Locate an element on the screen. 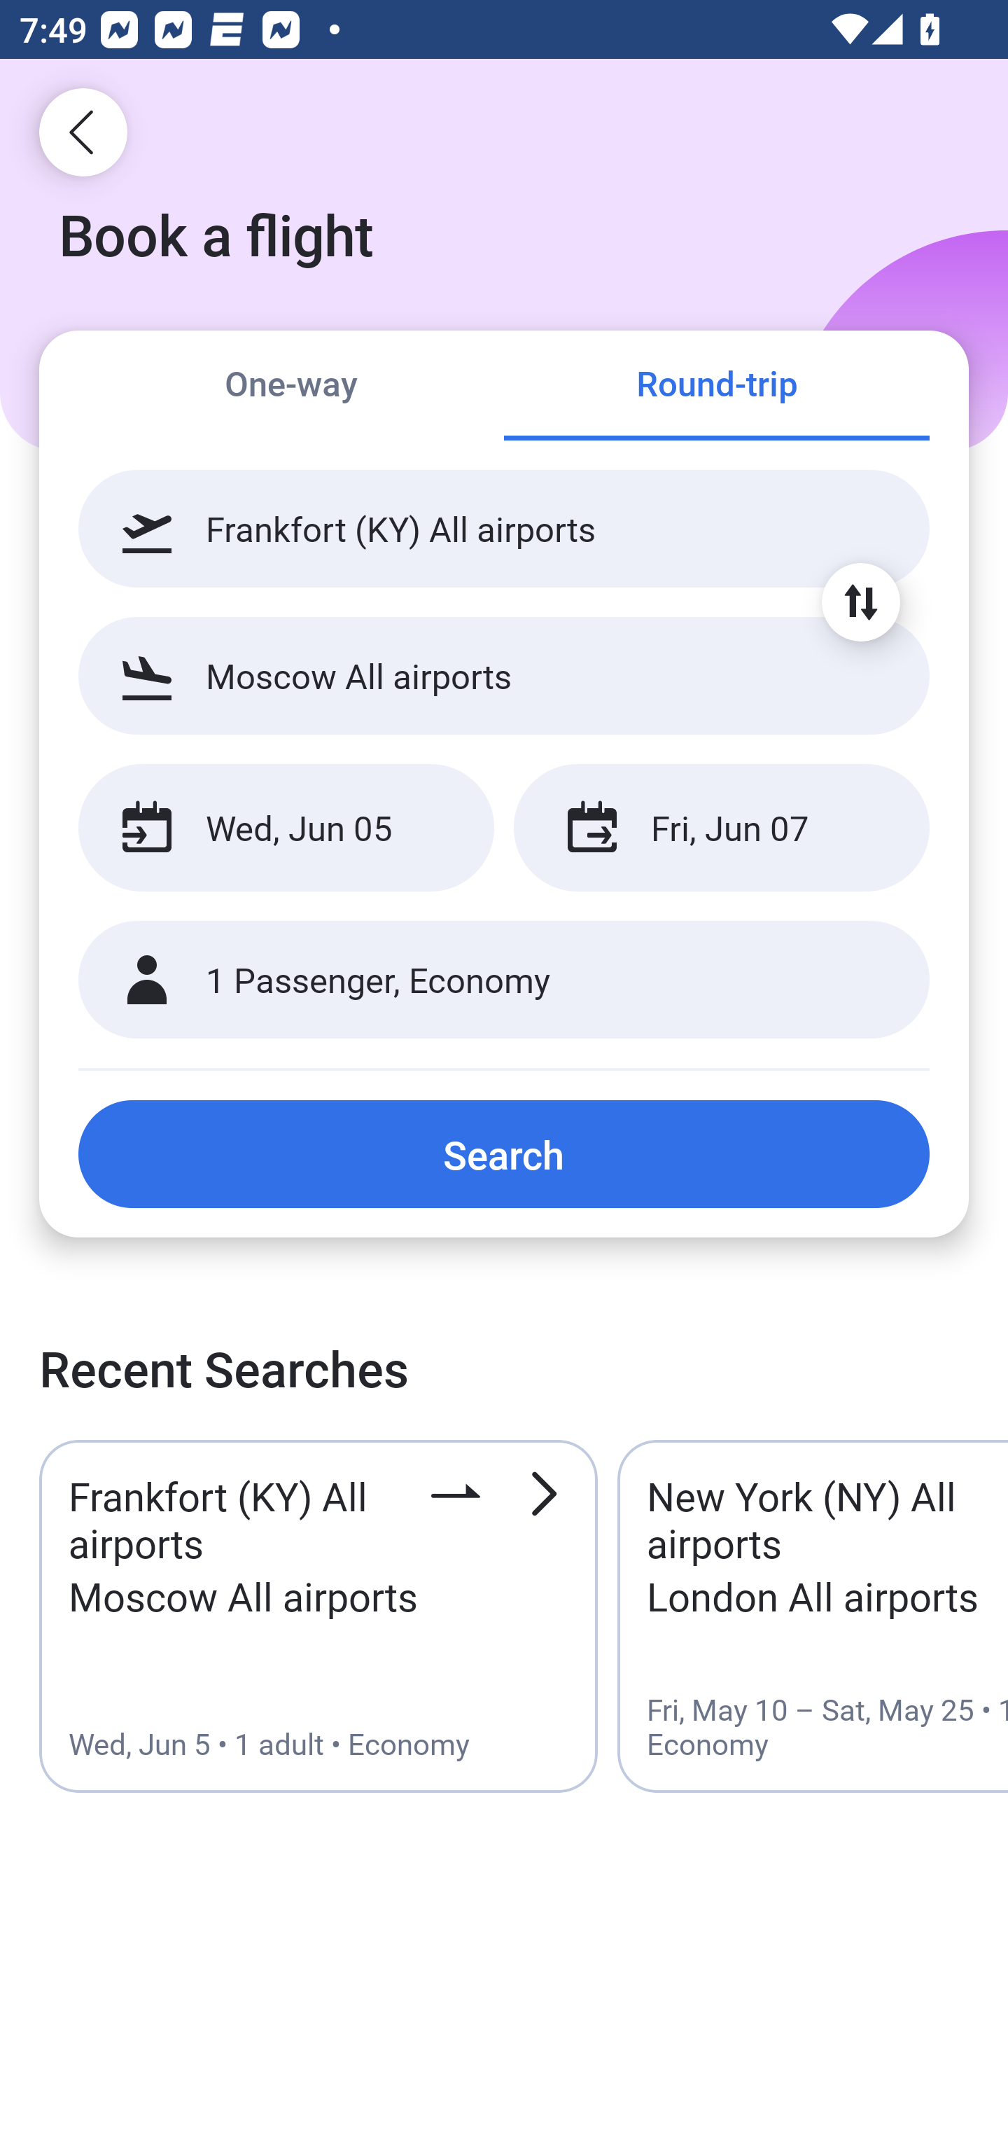 The width and height of the screenshot is (1008, 2129). One-way is located at coordinates (291, 387).